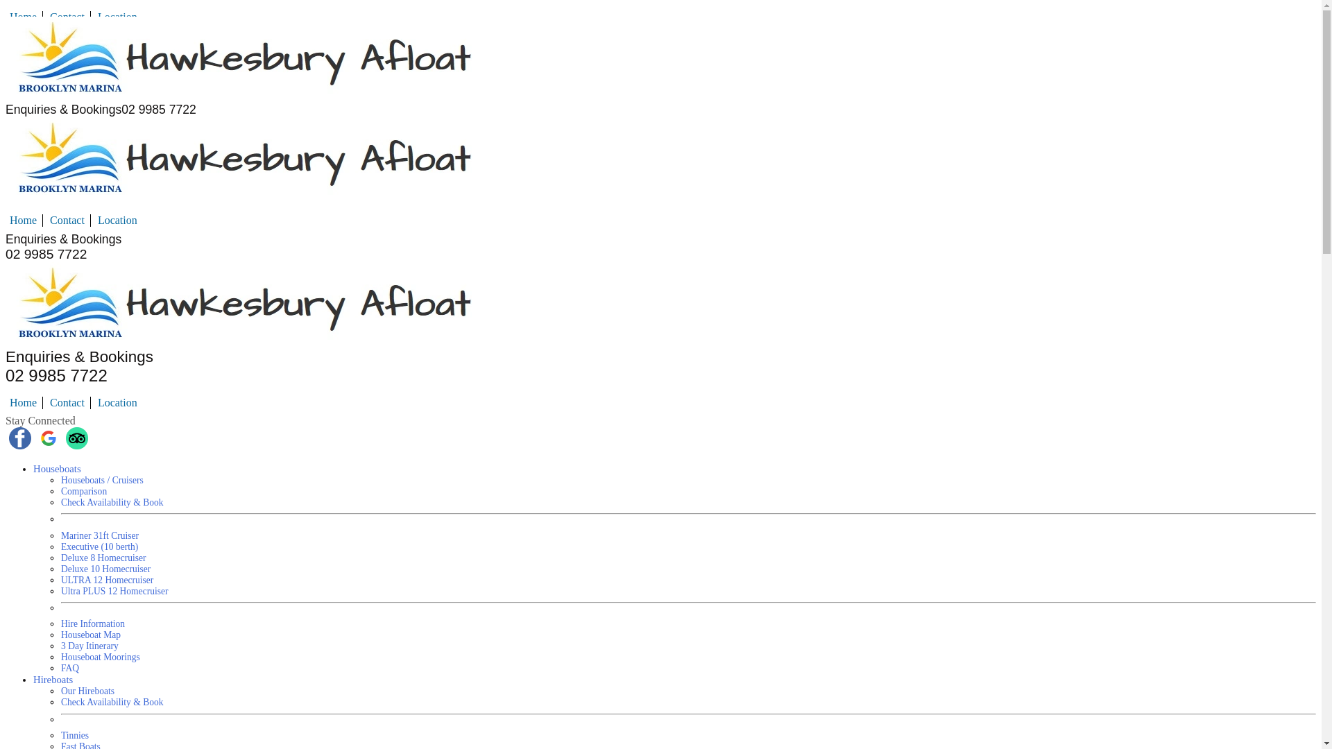 This screenshot has width=1332, height=749. What do you see at coordinates (114, 591) in the screenshot?
I see `Ultra PLUS 12 Homecruiser` at bounding box center [114, 591].